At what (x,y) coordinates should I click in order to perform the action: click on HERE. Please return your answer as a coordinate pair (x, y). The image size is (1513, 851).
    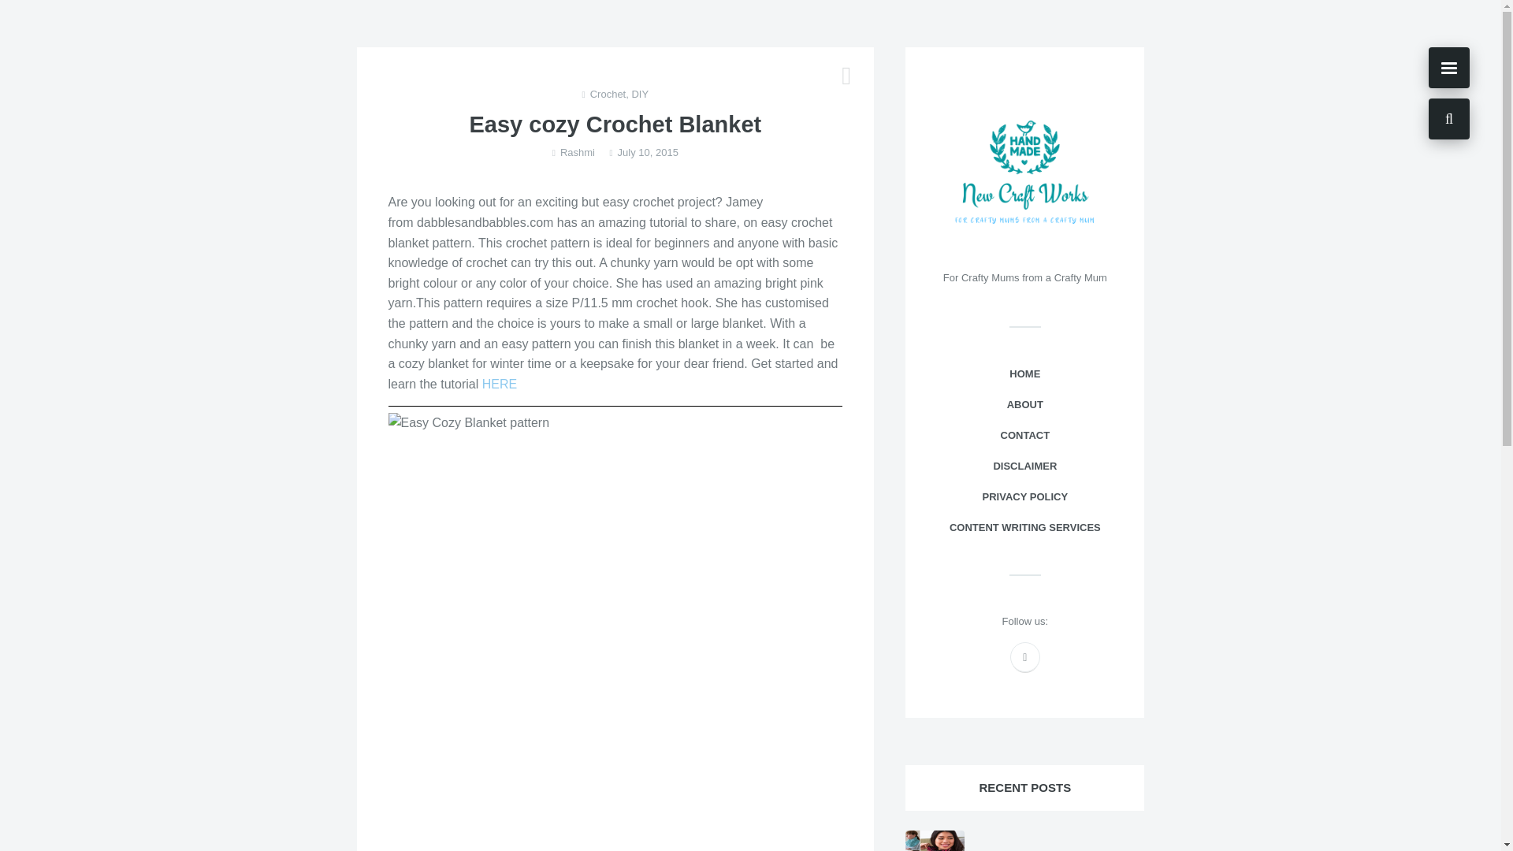
    Looking at the image, I should click on (500, 384).